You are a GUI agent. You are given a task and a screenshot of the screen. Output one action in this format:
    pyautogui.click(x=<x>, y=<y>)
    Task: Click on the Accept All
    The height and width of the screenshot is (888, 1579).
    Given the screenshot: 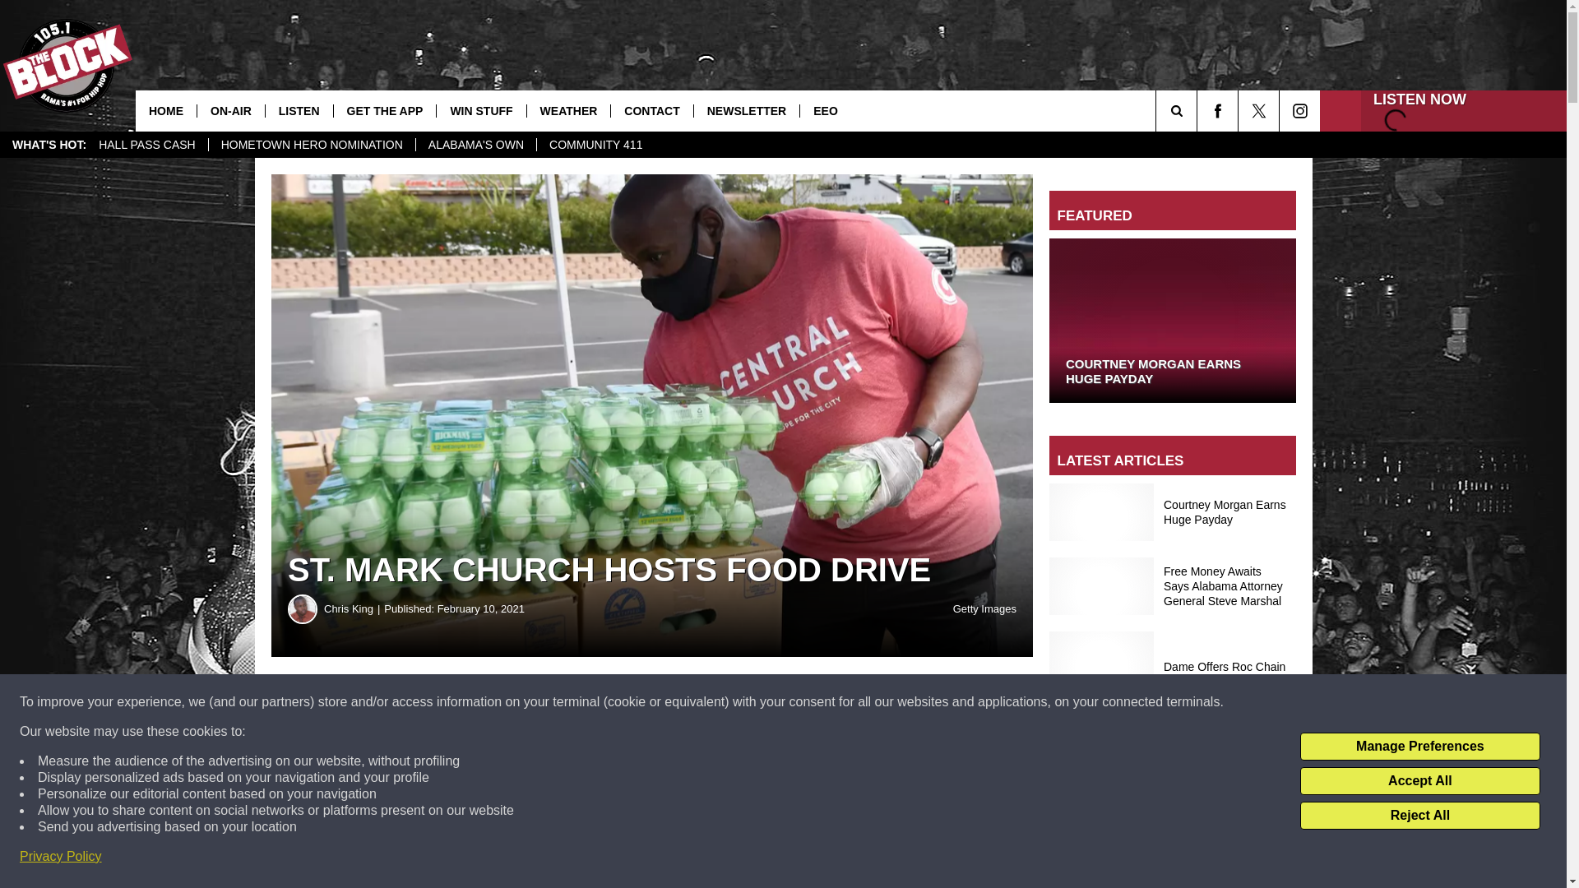 What is the action you would take?
    pyautogui.click(x=1419, y=781)
    